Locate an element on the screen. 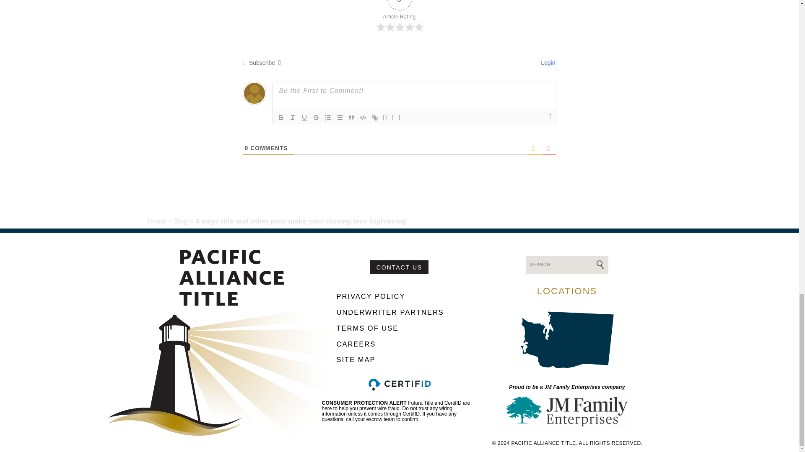 This screenshot has width=805, height=452. Blockquote is located at coordinates (351, 117).